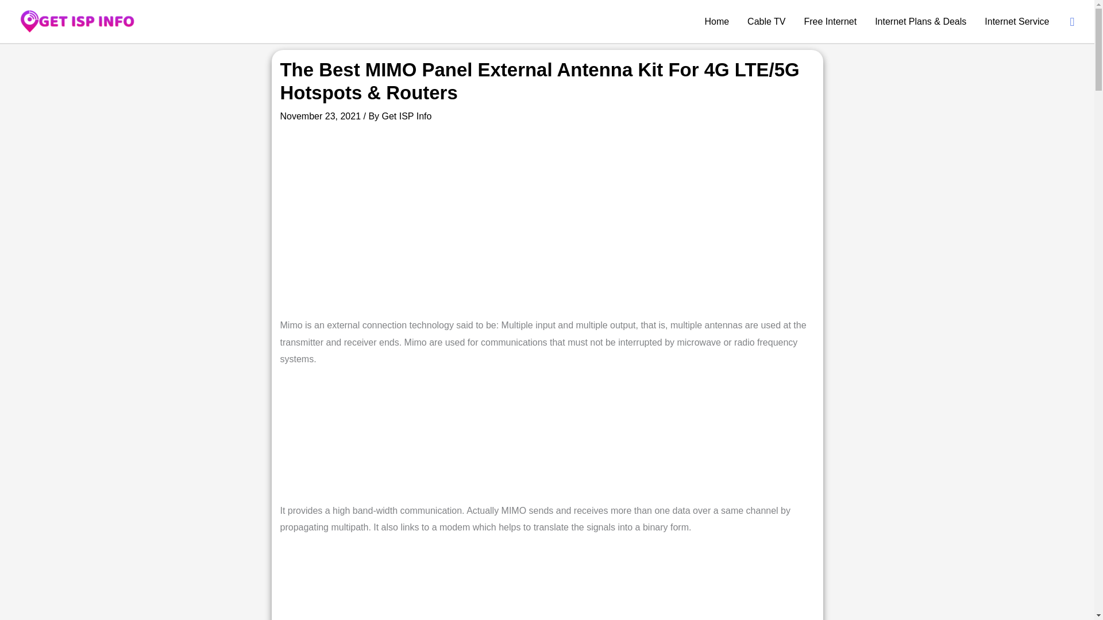  I want to click on Advertisement, so click(546, 586).